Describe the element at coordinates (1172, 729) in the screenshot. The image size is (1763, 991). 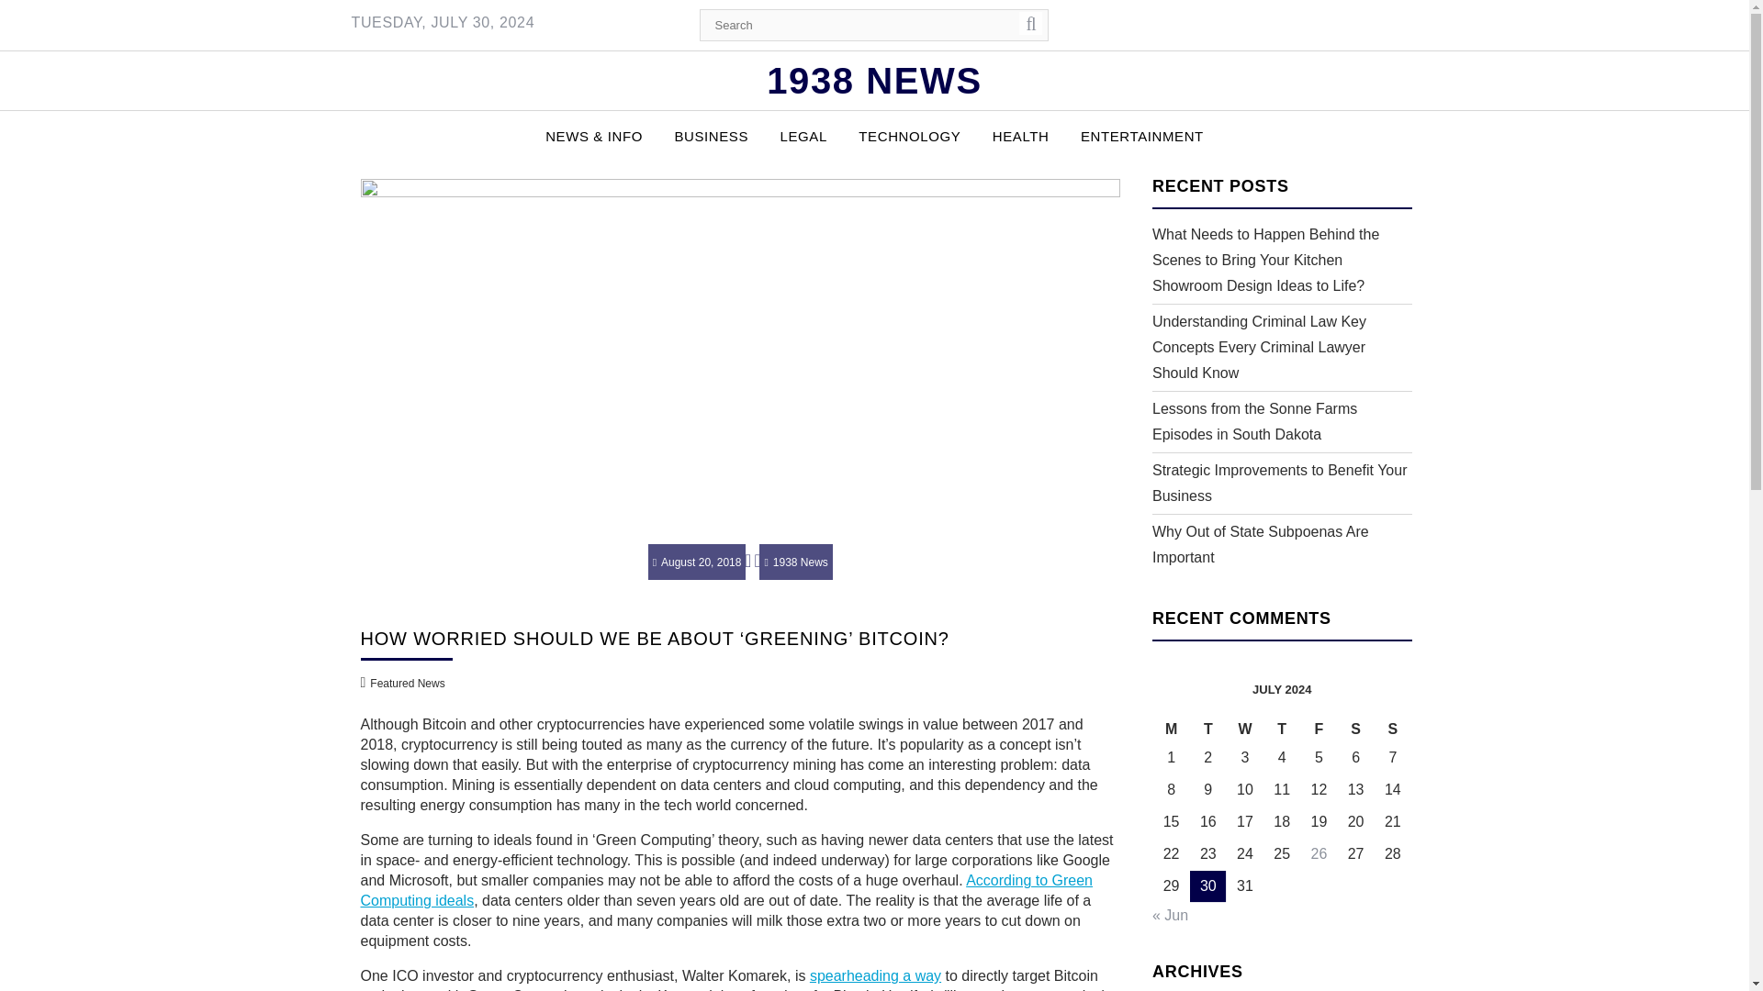
I see `Monday` at that location.